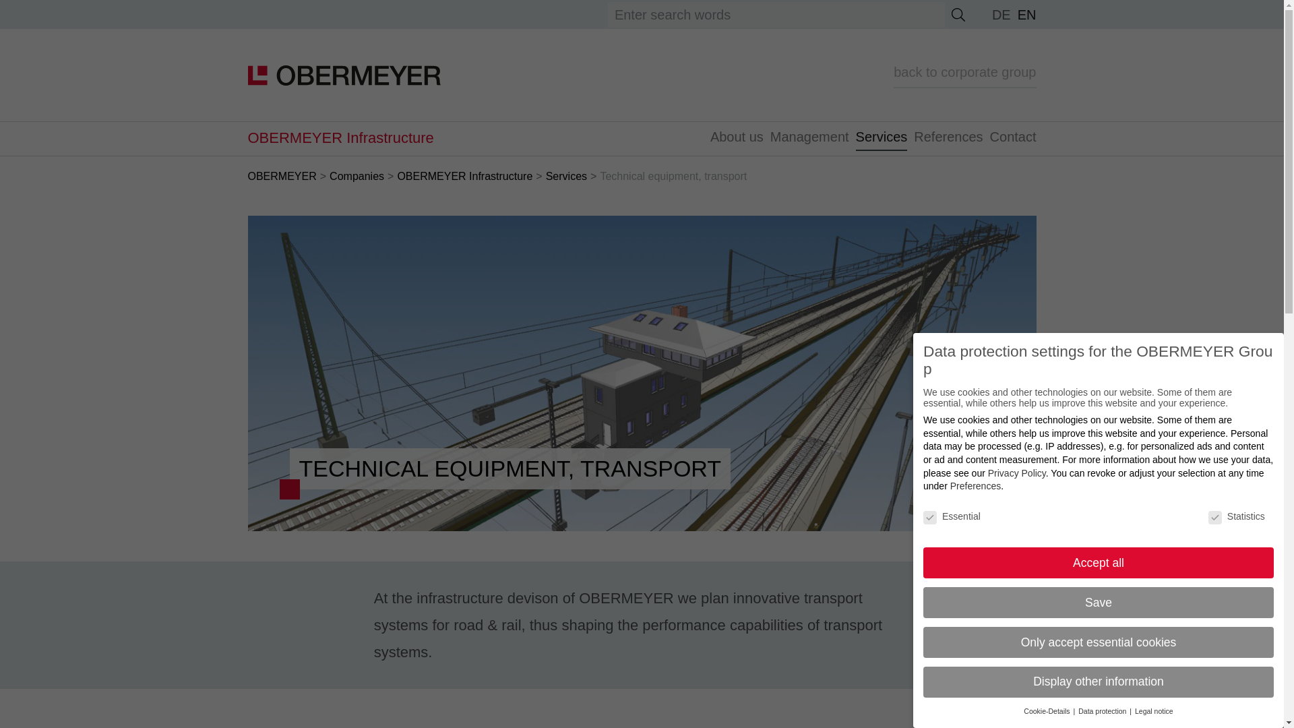 The image size is (1294, 728). What do you see at coordinates (357, 176) in the screenshot?
I see `Companies` at bounding box center [357, 176].